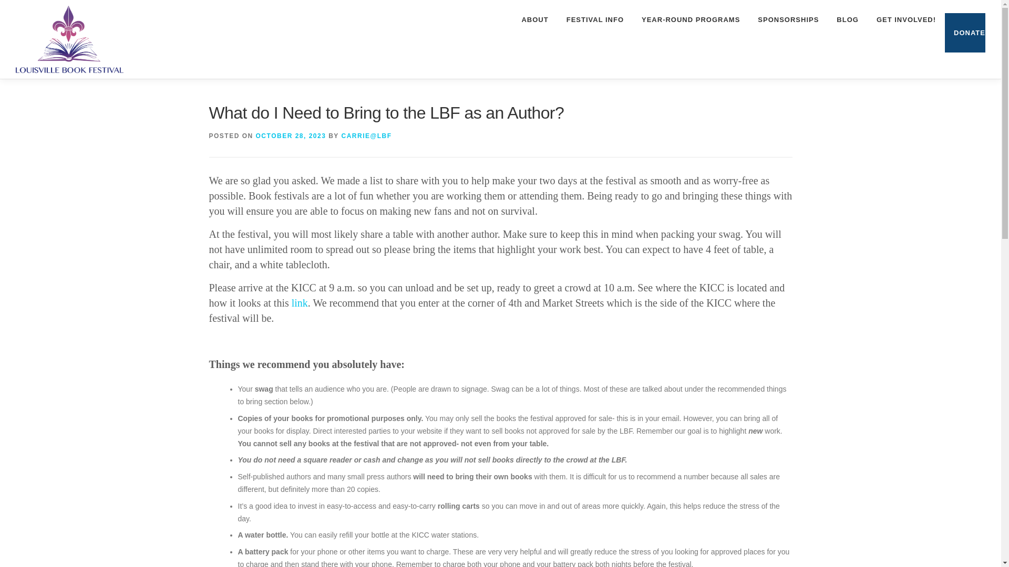 This screenshot has width=1009, height=567. I want to click on BLOG, so click(847, 19).